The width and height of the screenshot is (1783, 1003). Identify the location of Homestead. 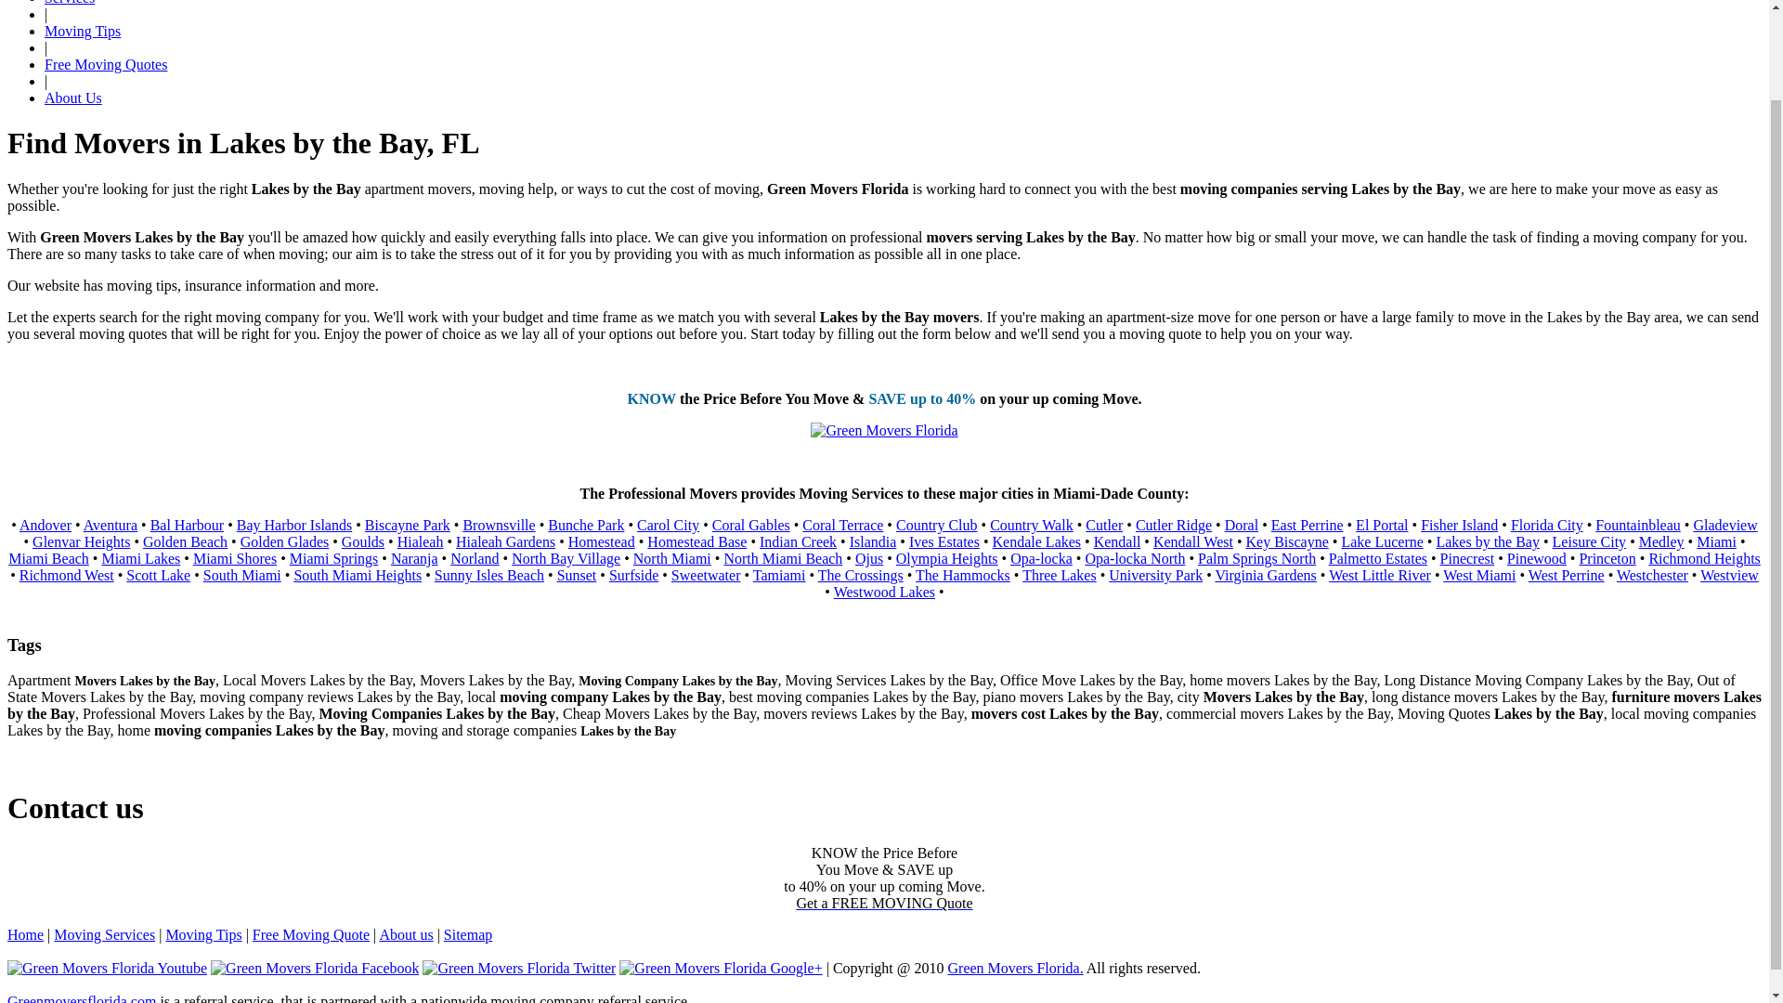
(602, 541).